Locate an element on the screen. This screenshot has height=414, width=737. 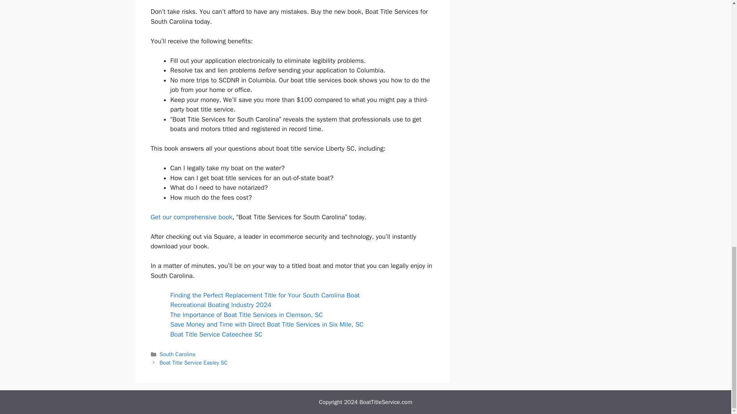
The Importance of Boat Title Services in Clemson, SC is located at coordinates (246, 315).